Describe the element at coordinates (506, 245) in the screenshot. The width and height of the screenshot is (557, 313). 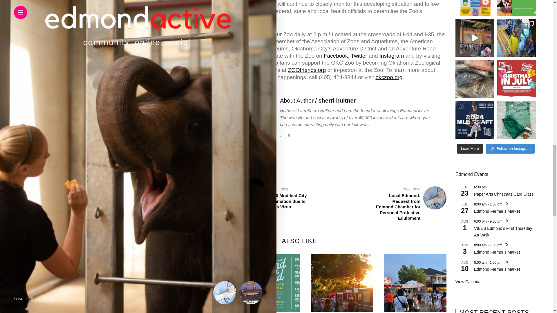
I see `Recurring` at that location.